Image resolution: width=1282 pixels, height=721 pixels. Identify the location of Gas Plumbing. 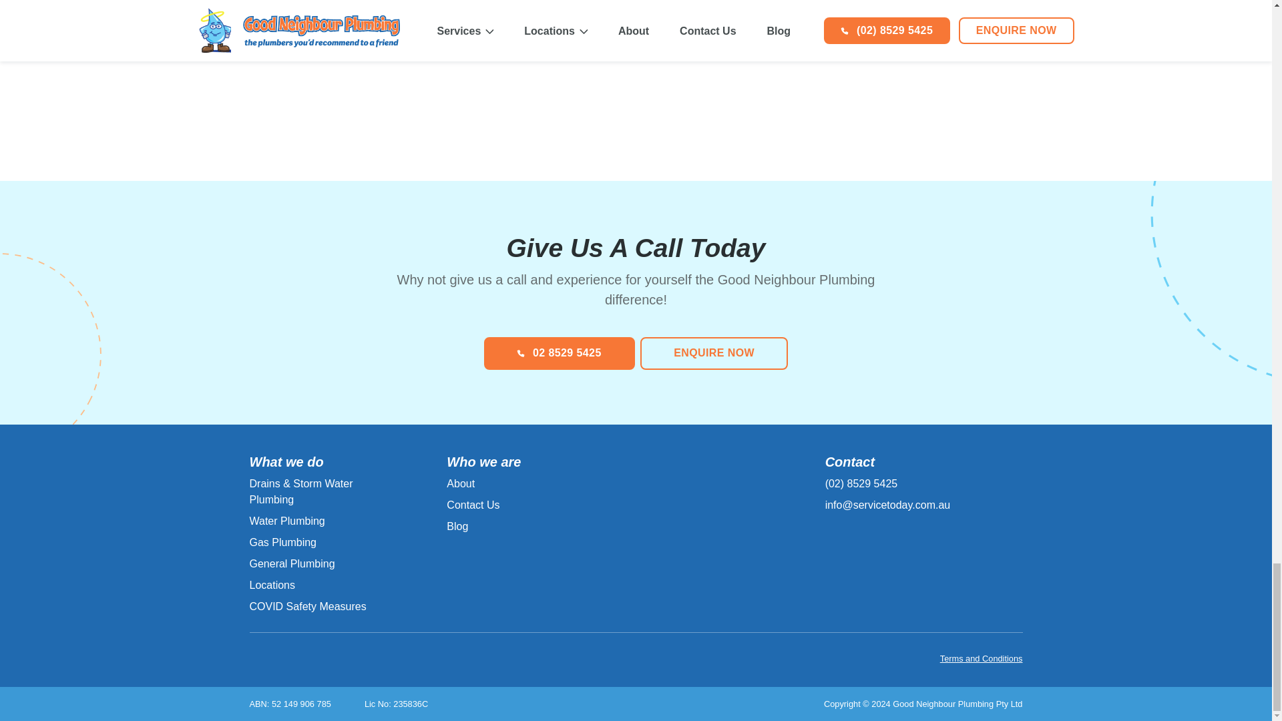
(283, 542).